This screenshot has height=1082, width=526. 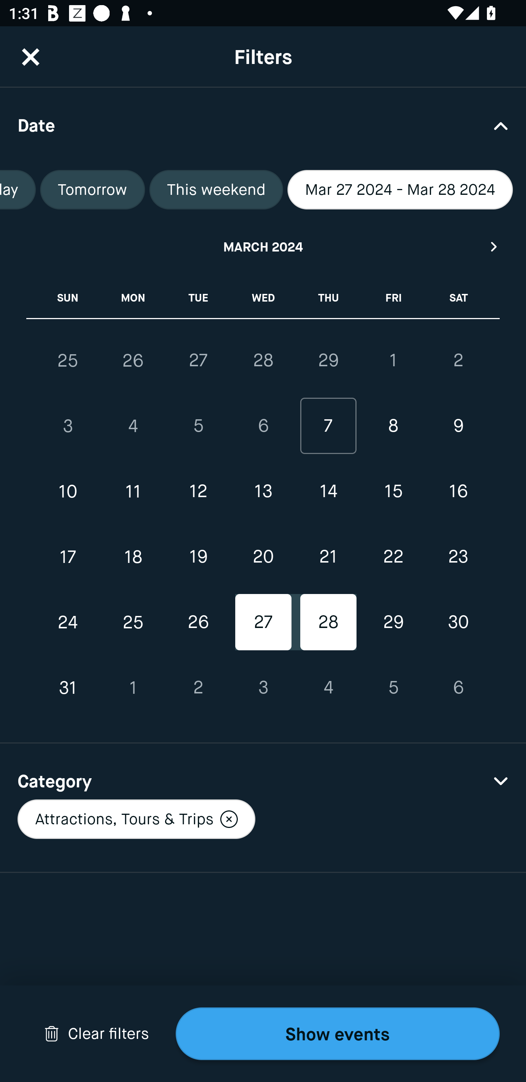 What do you see at coordinates (133, 622) in the screenshot?
I see `25` at bounding box center [133, 622].